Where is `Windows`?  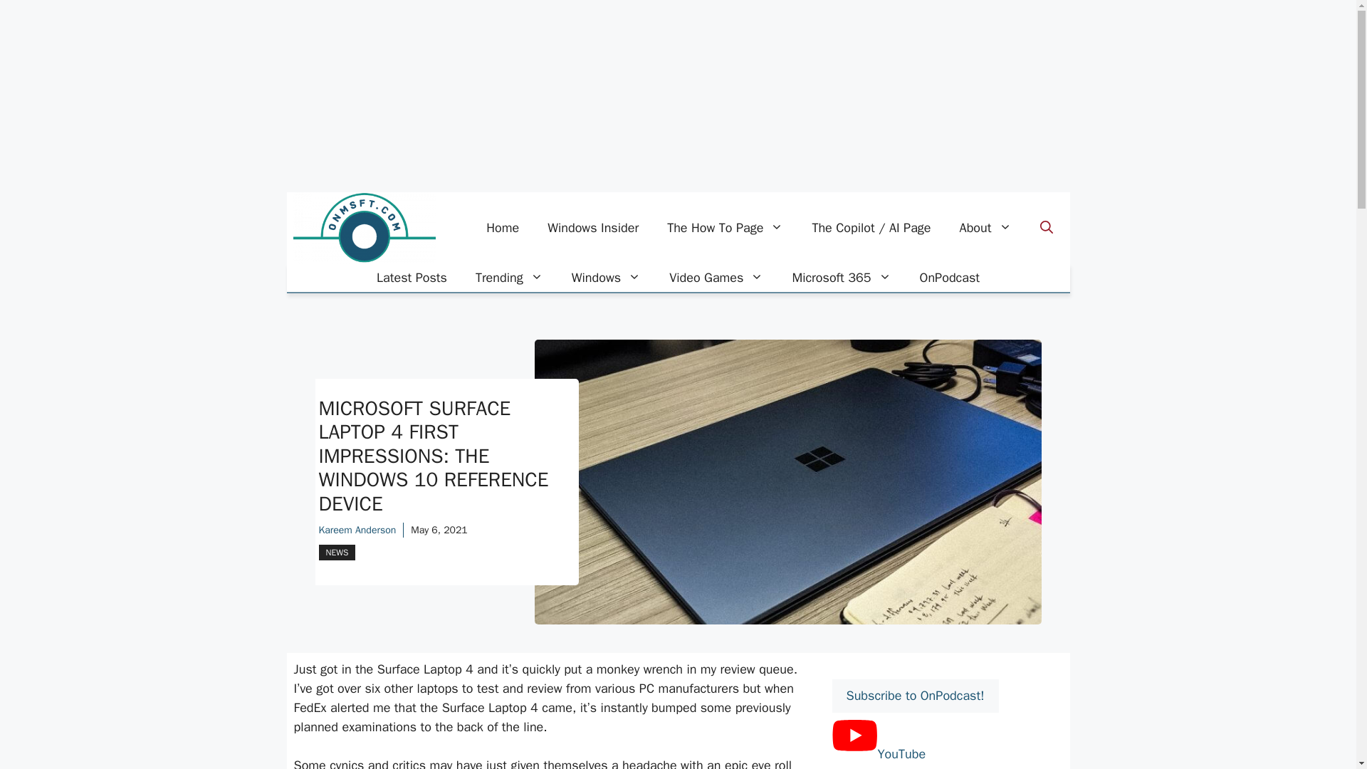
Windows is located at coordinates (606, 278).